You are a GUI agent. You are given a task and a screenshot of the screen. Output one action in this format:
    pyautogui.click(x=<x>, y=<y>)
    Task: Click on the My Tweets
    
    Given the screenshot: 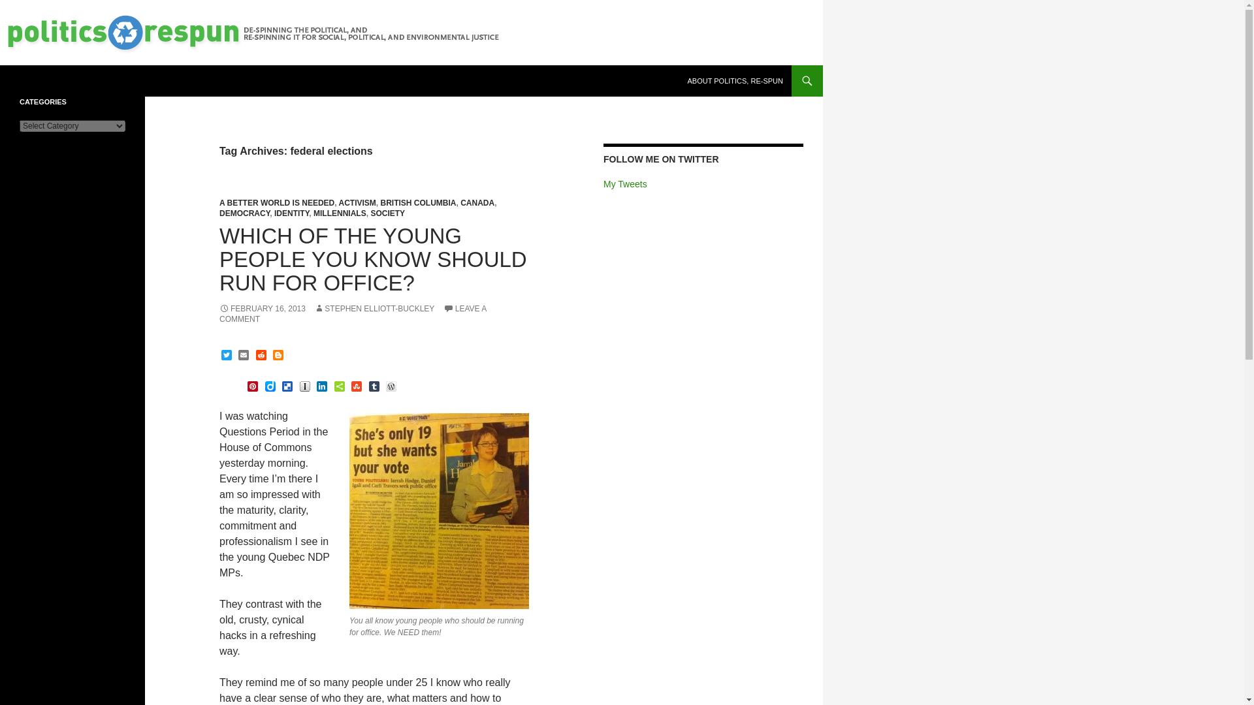 What is the action you would take?
    pyautogui.click(x=624, y=184)
    